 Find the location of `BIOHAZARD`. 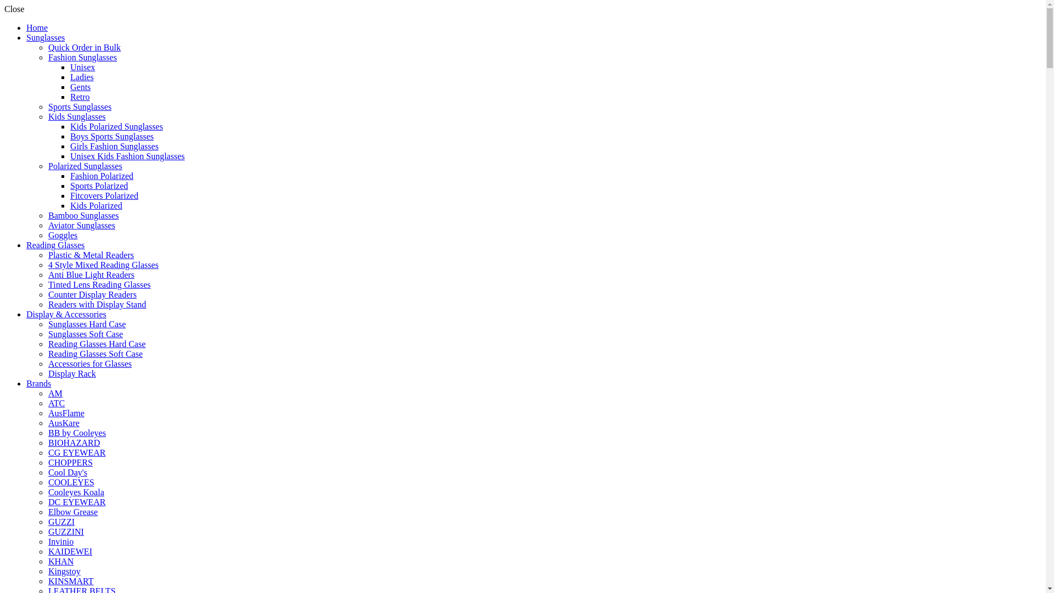

BIOHAZARD is located at coordinates (74, 443).